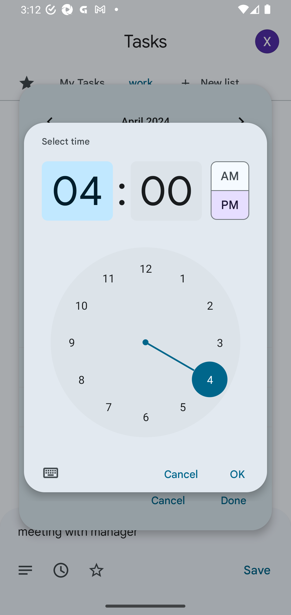 This screenshot has height=615, width=291. Describe the element at coordinates (108, 406) in the screenshot. I see `7 7 o'clock` at that location.